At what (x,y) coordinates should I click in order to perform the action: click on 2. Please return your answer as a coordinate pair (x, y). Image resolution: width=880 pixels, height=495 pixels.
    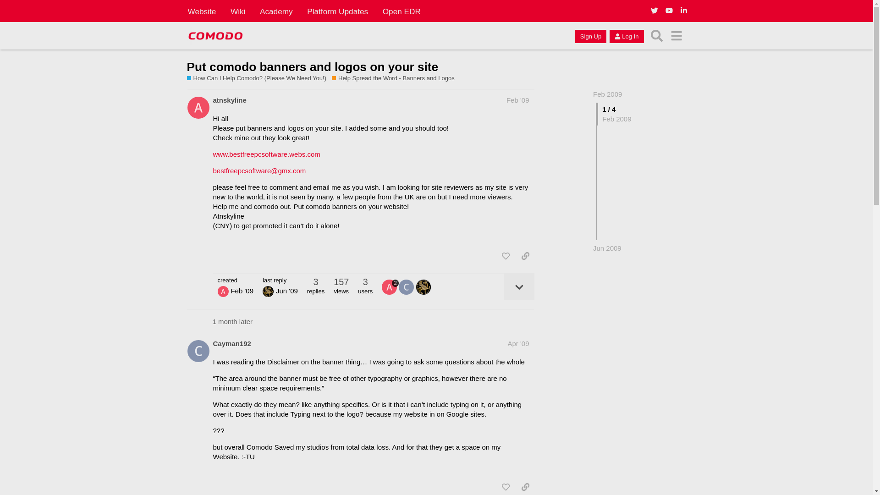
    Looking at the image, I should click on (390, 287).